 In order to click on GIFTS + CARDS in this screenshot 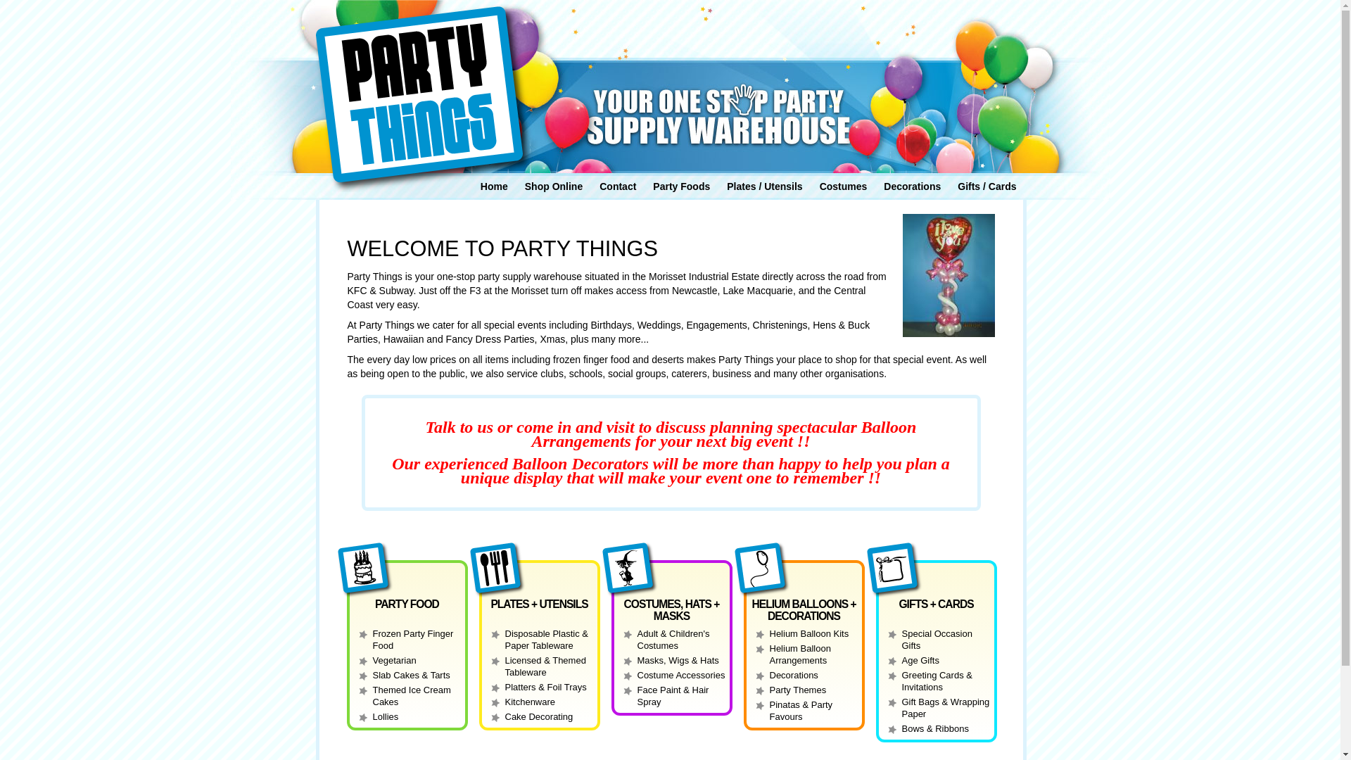, I will do `click(936, 604)`.